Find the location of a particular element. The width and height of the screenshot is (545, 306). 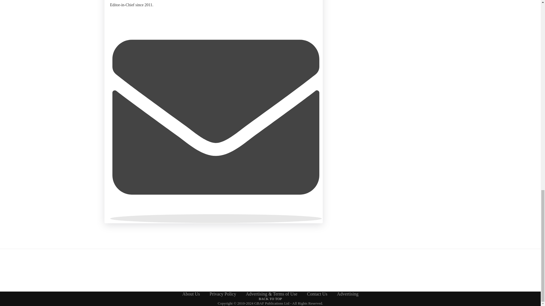

About Us is located at coordinates (191, 294).